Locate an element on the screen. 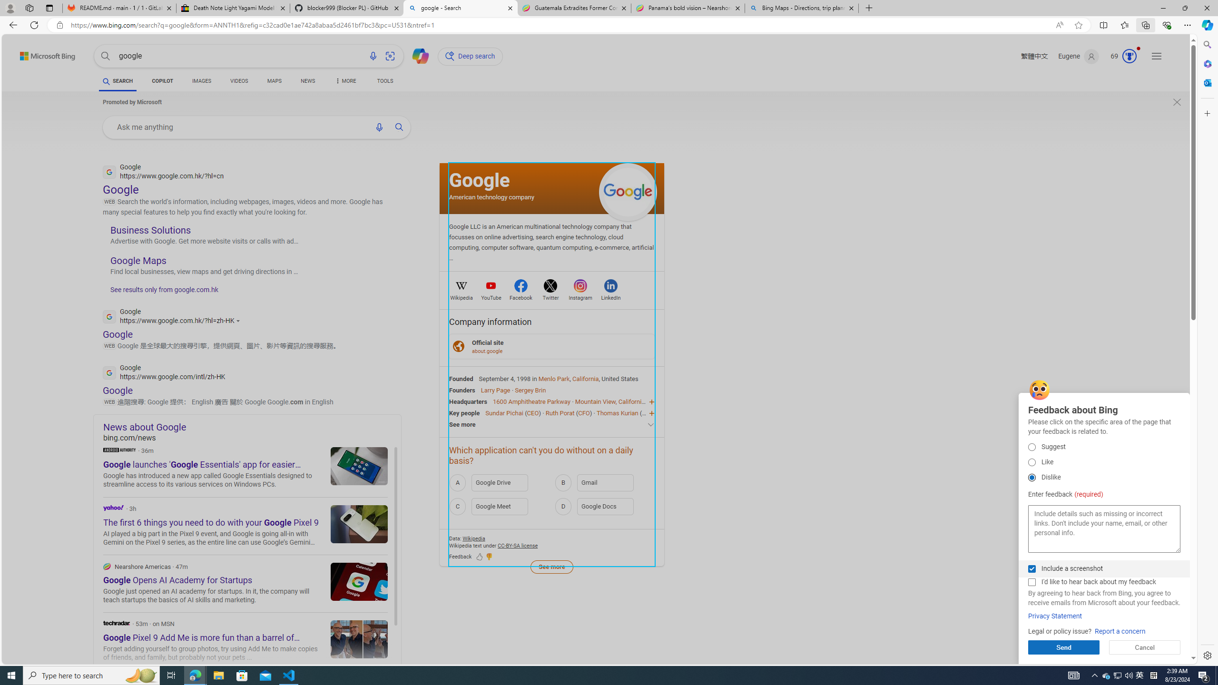  Privacy Statement is located at coordinates (1055, 616).